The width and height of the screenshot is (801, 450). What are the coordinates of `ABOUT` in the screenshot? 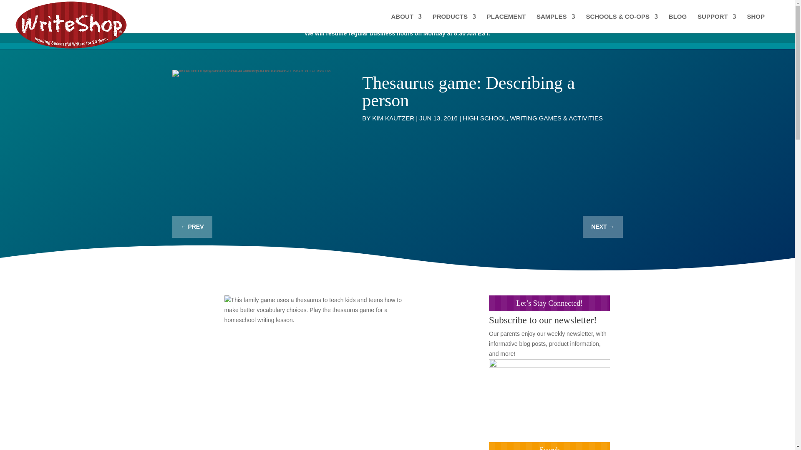 It's located at (406, 23).